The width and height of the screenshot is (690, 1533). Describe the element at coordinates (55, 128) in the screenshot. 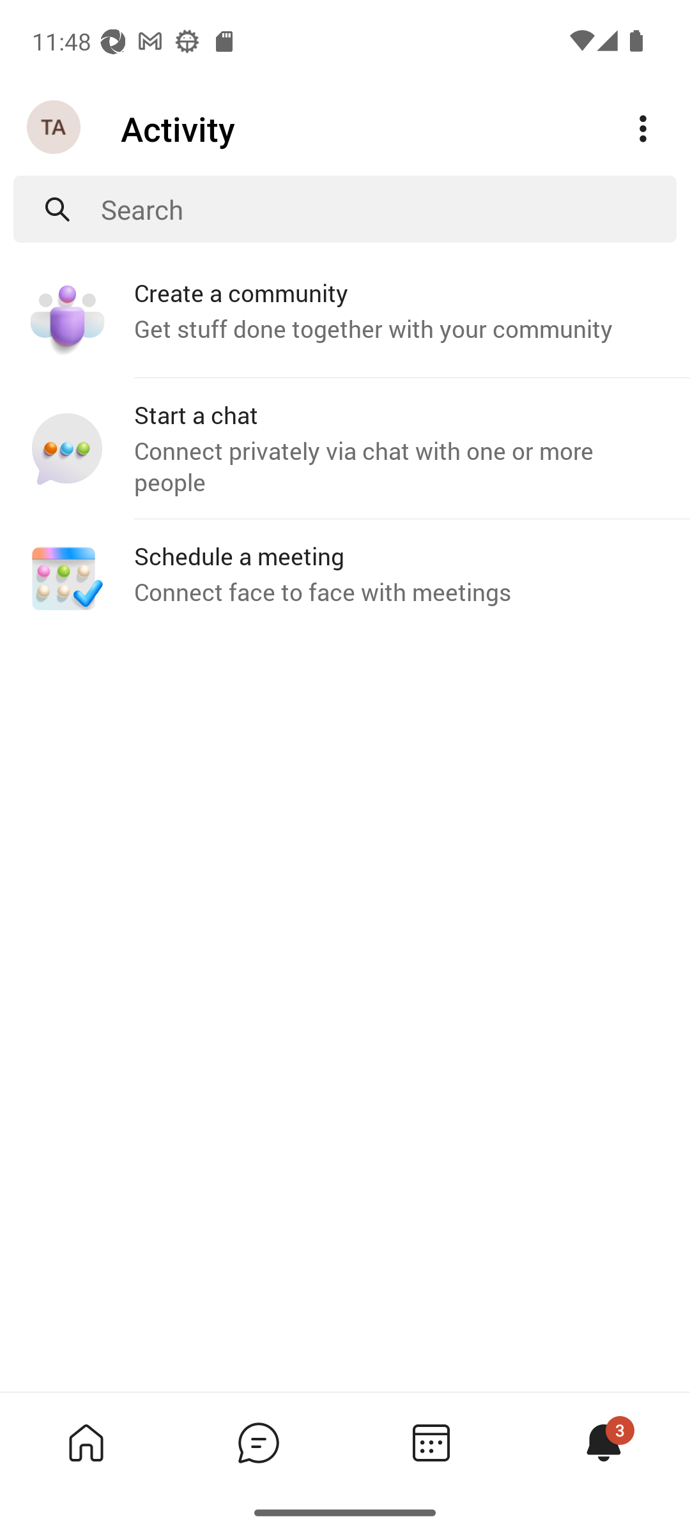

I see `Navigation` at that location.